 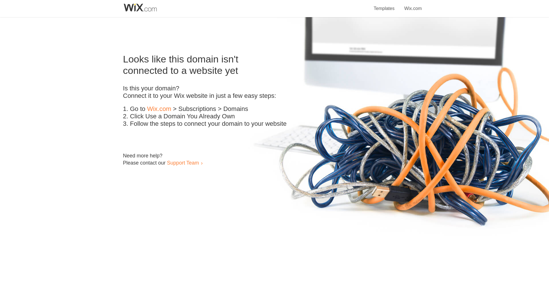 I want to click on Support Team, so click(x=183, y=163).